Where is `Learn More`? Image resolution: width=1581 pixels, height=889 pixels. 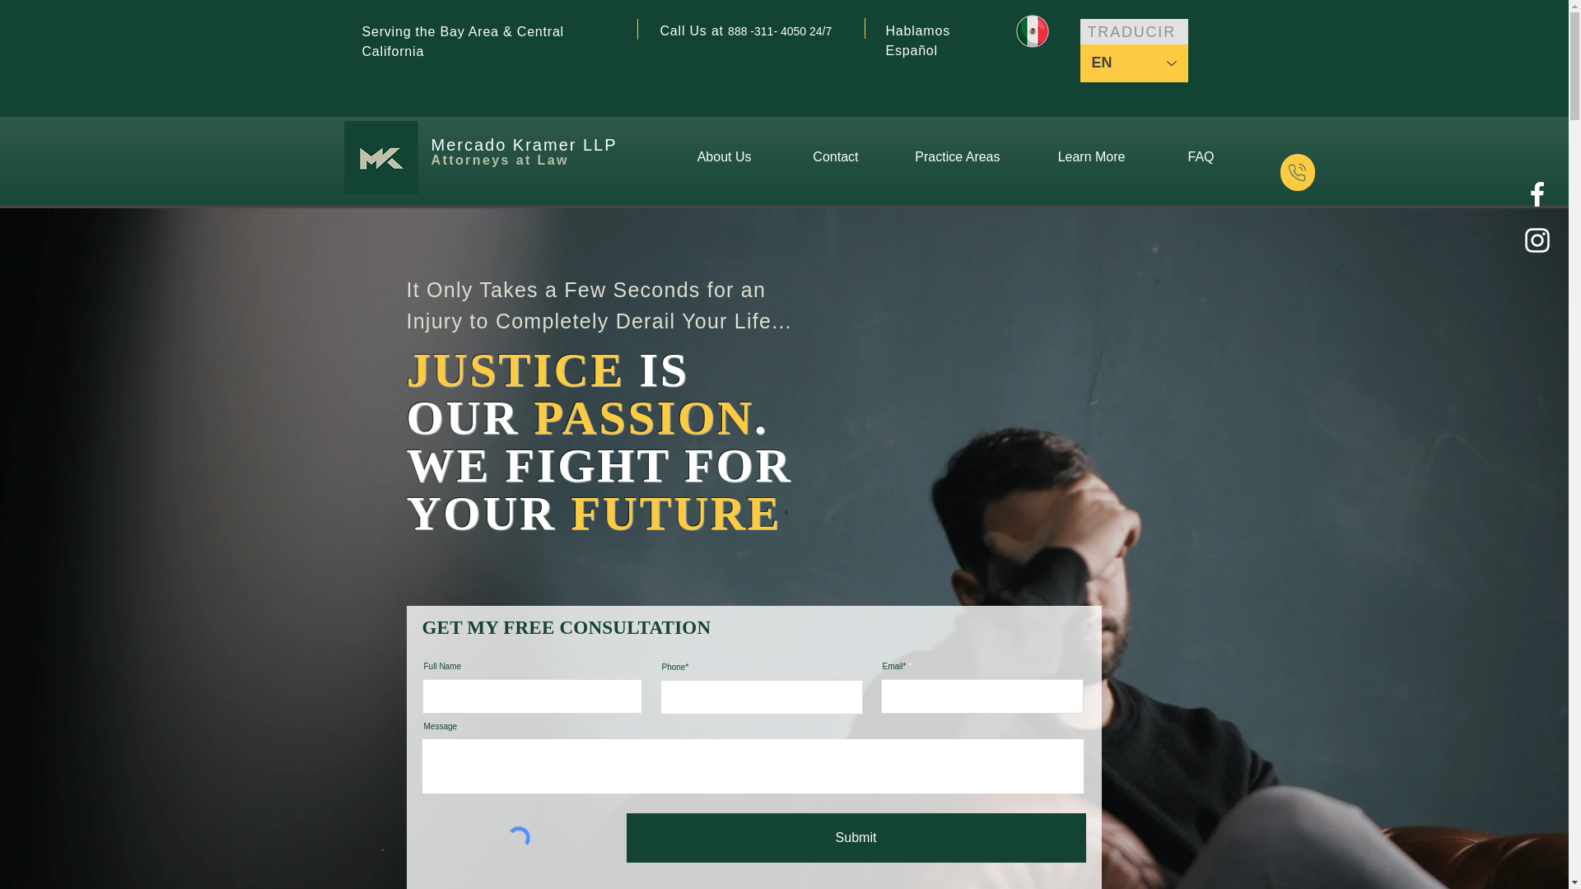
Learn More is located at coordinates (1075, 157).